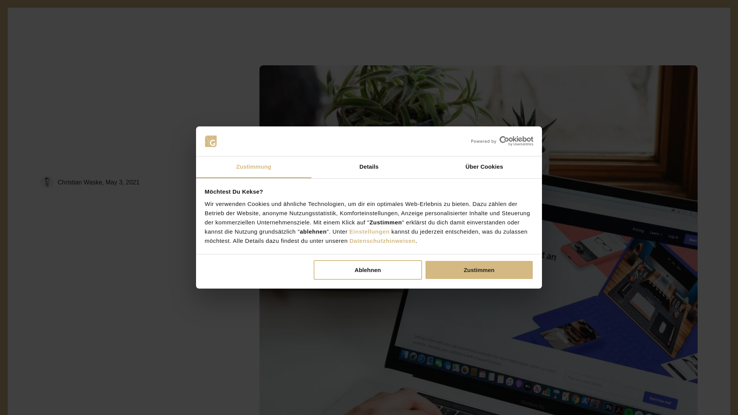 The width and height of the screenshot is (738, 415). I want to click on Details, so click(369, 168).